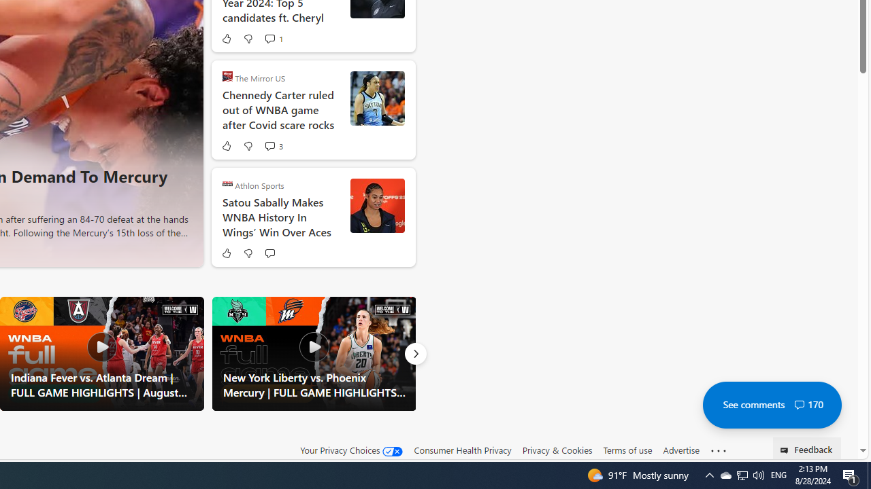  I want to click on See comments 170, so click(772, 405).